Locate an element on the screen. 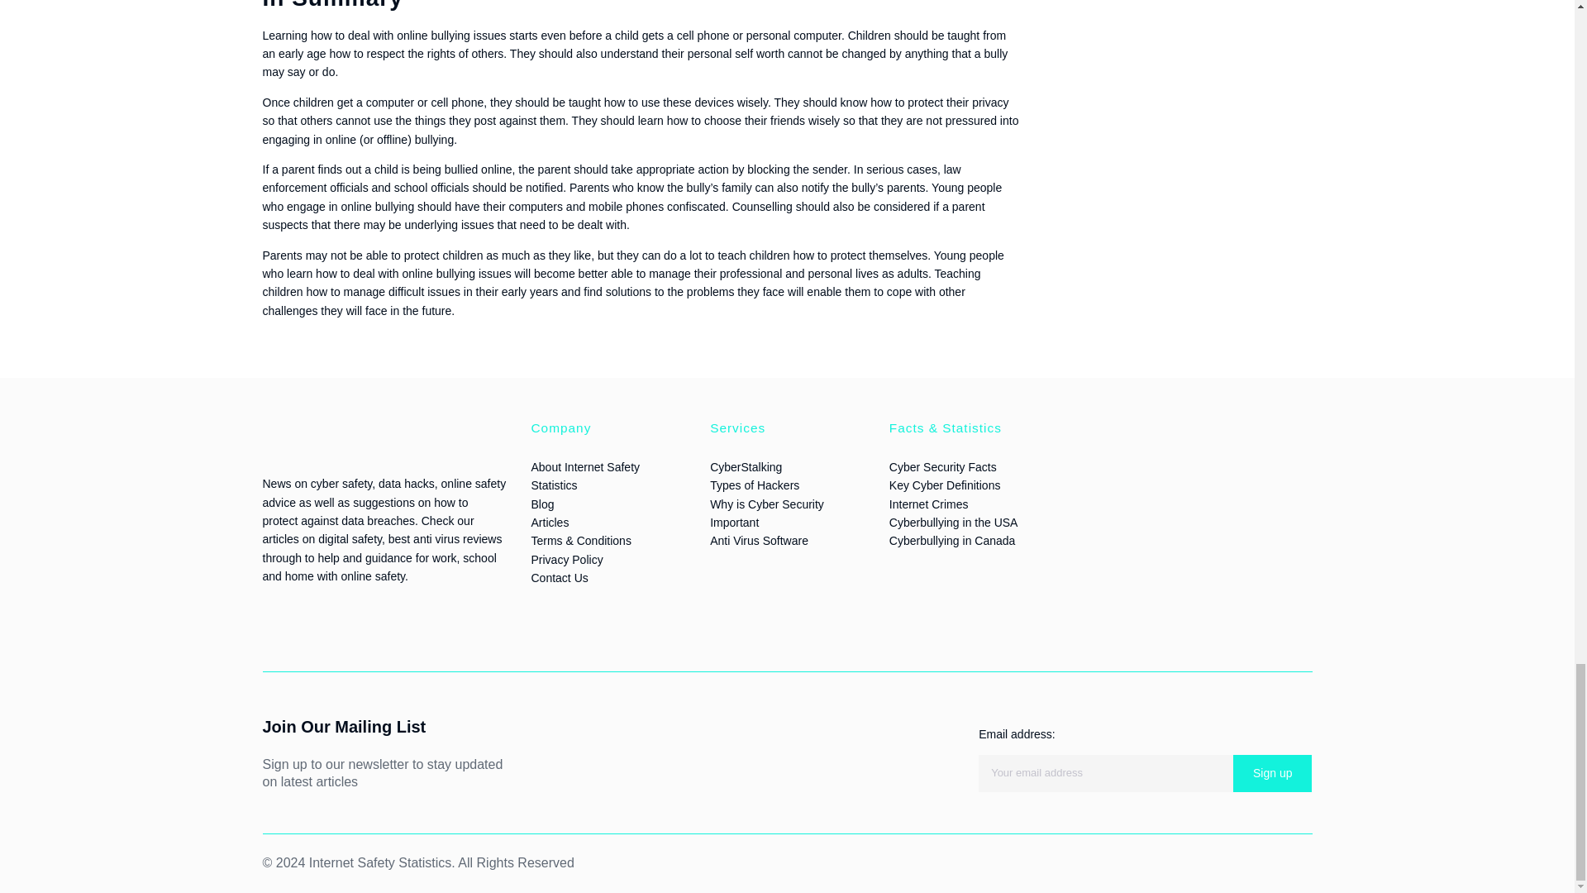 The width and height of the screenshot is (1587, 893). Articles is located at coordinates (549, 523).